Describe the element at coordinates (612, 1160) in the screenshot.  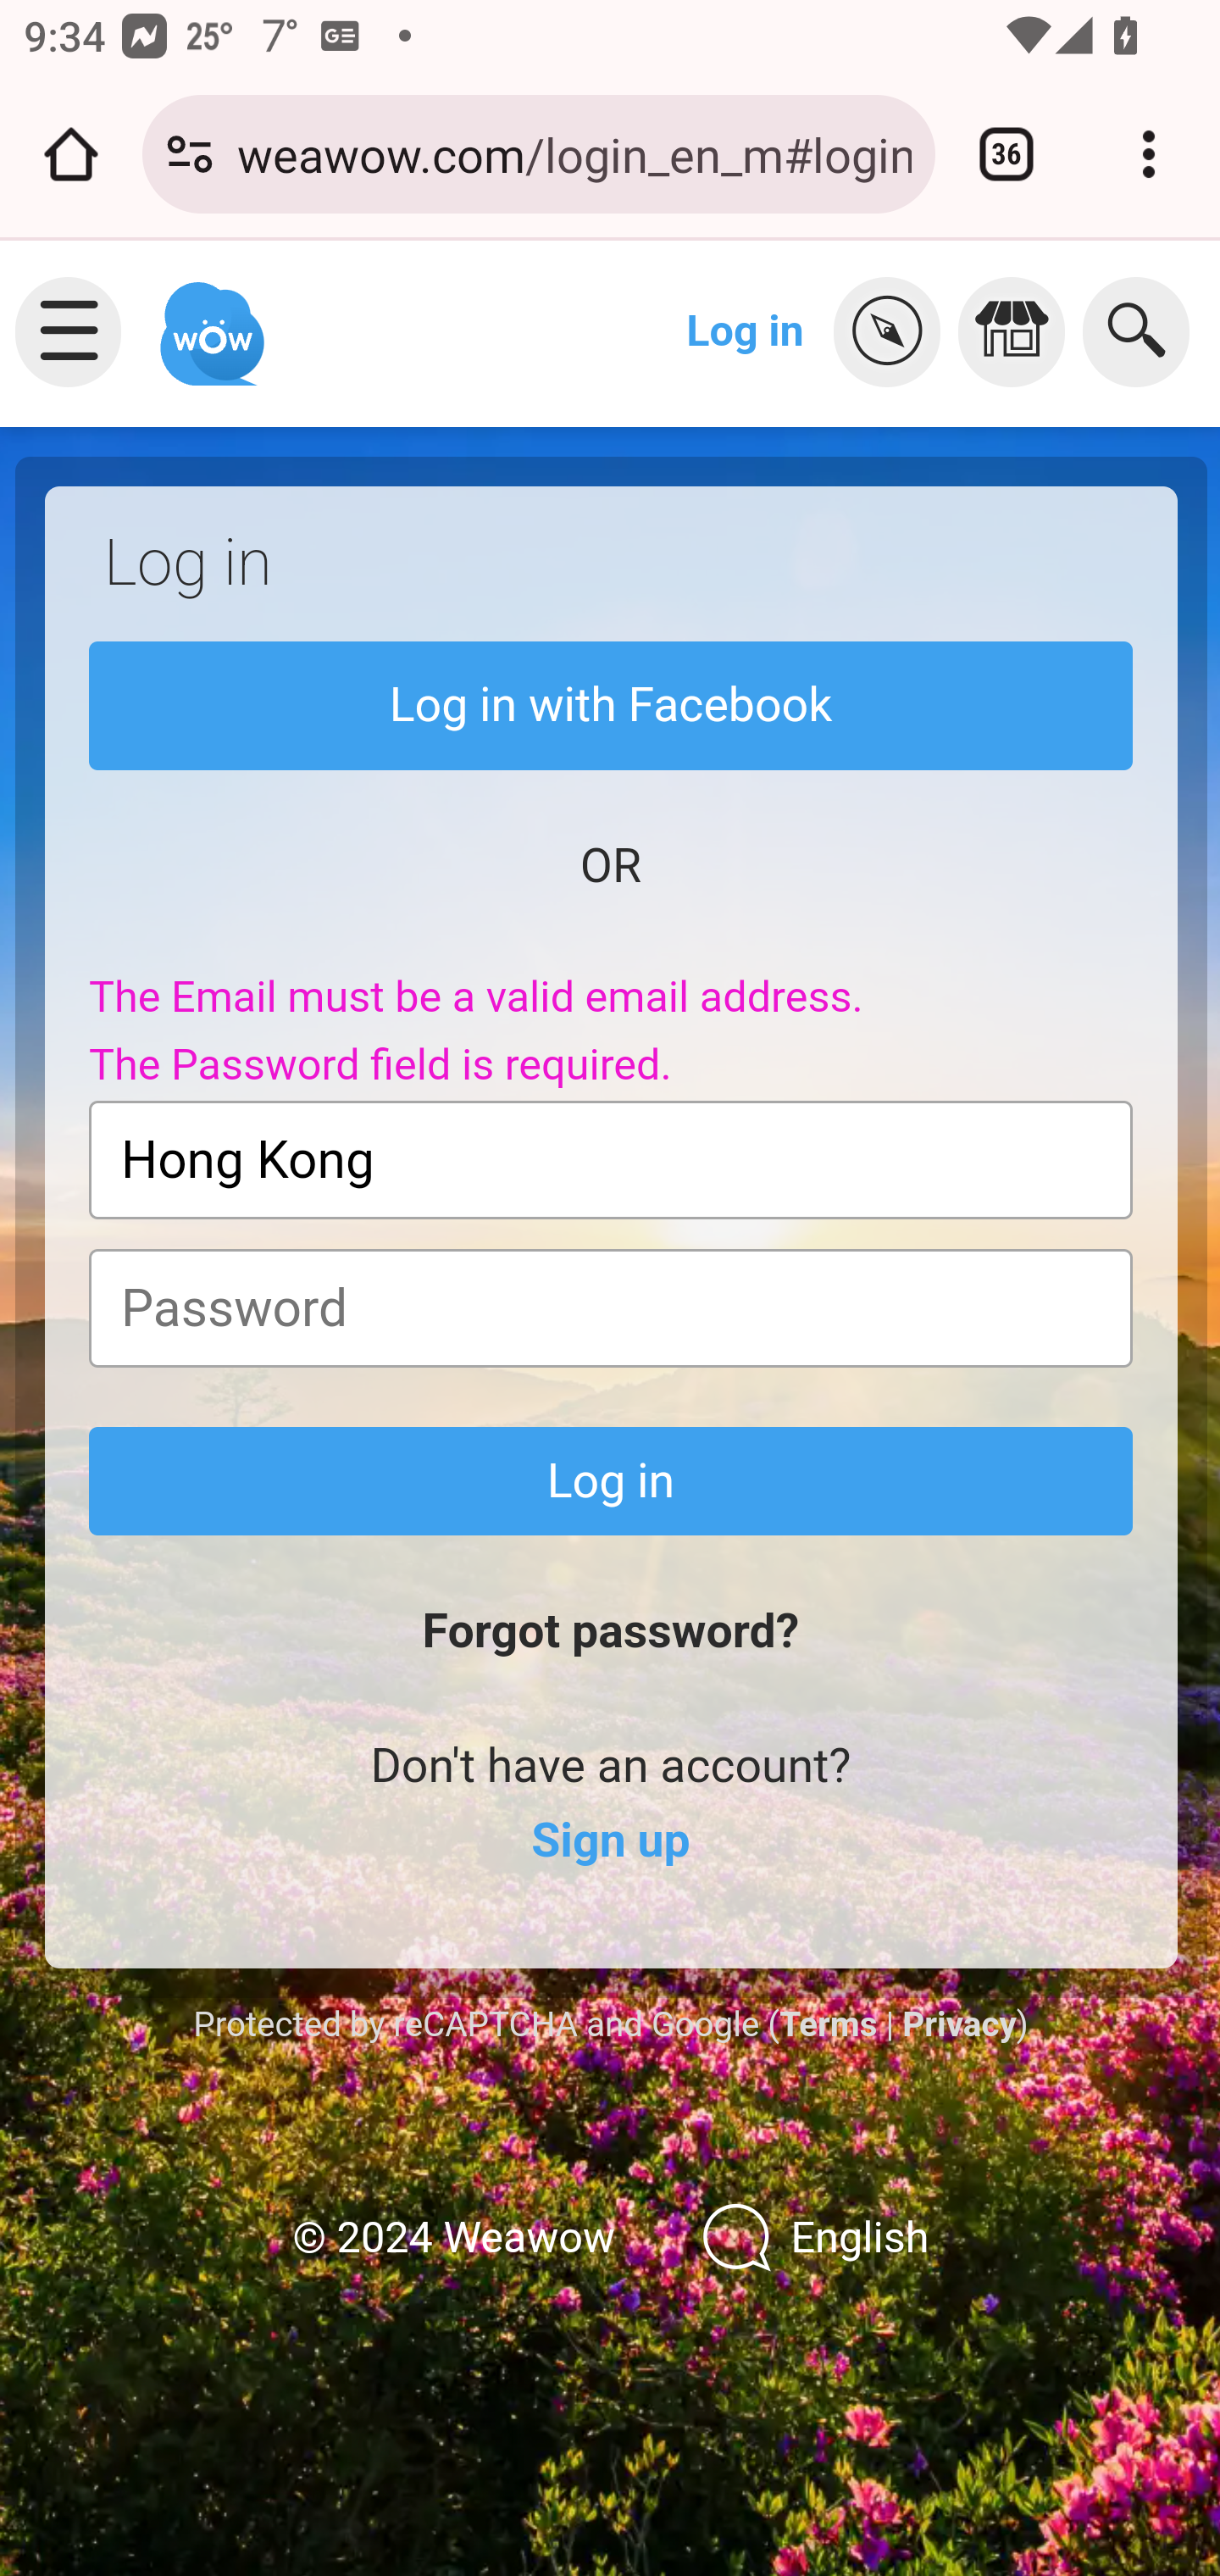
I see `Hong Kong` at that location.